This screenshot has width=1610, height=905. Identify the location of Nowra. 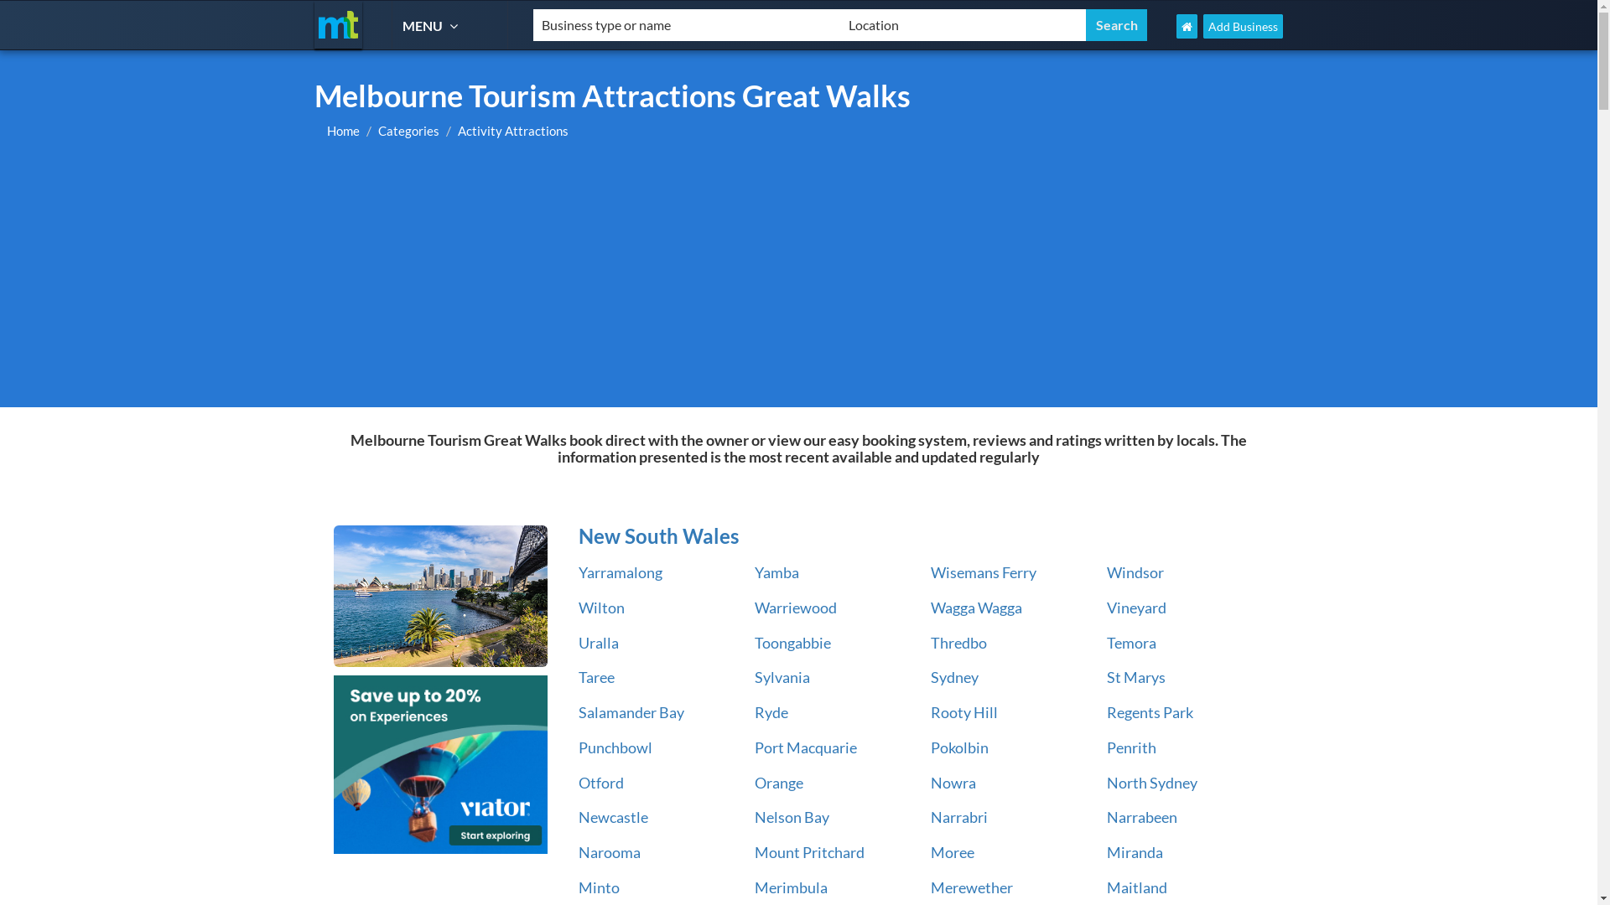
(953, 782).